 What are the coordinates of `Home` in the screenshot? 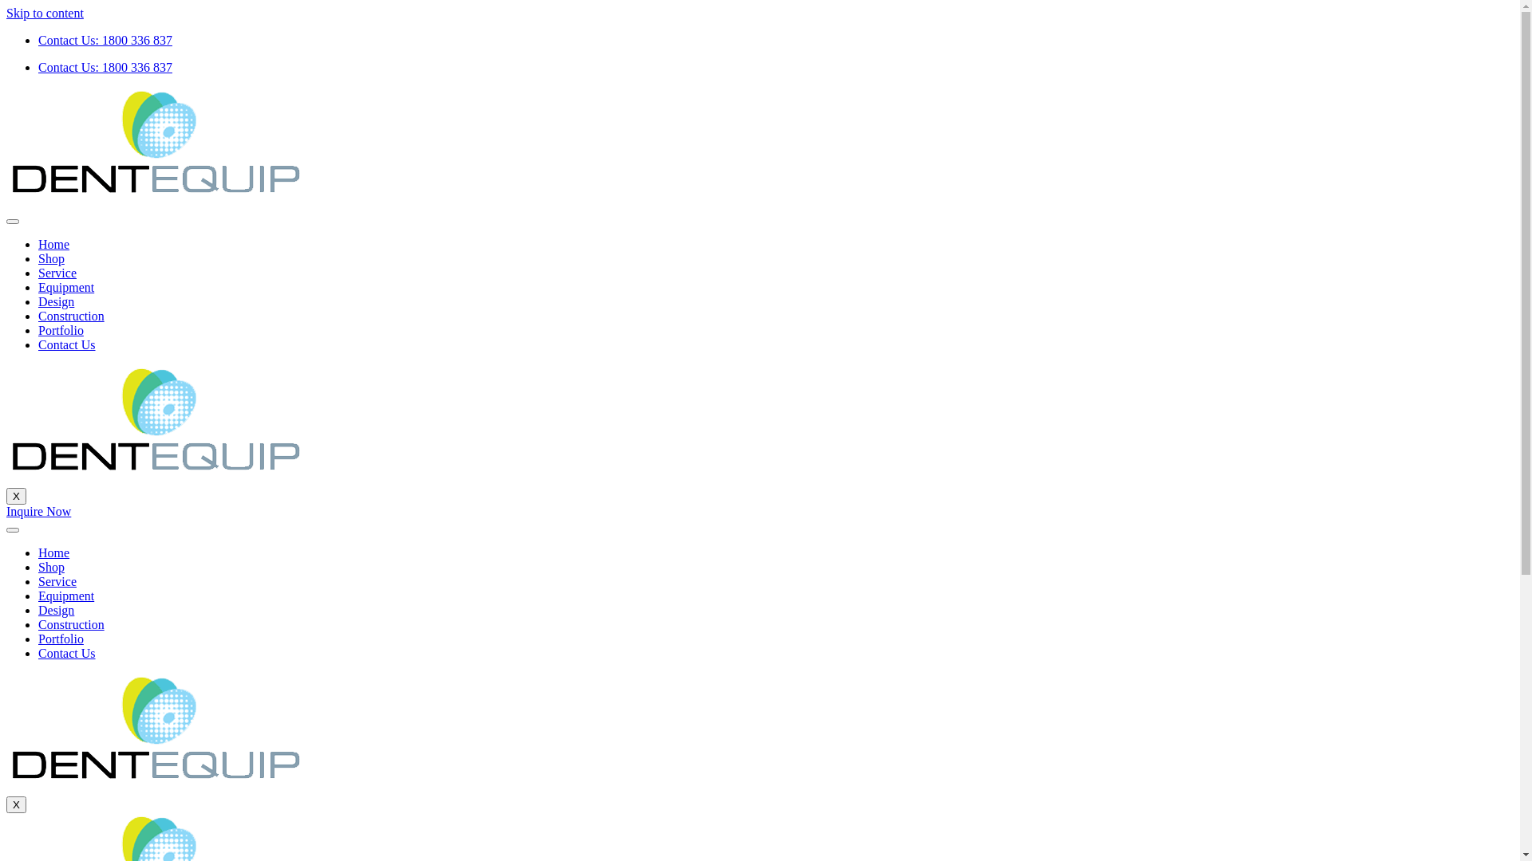 It's located at (54, 553).